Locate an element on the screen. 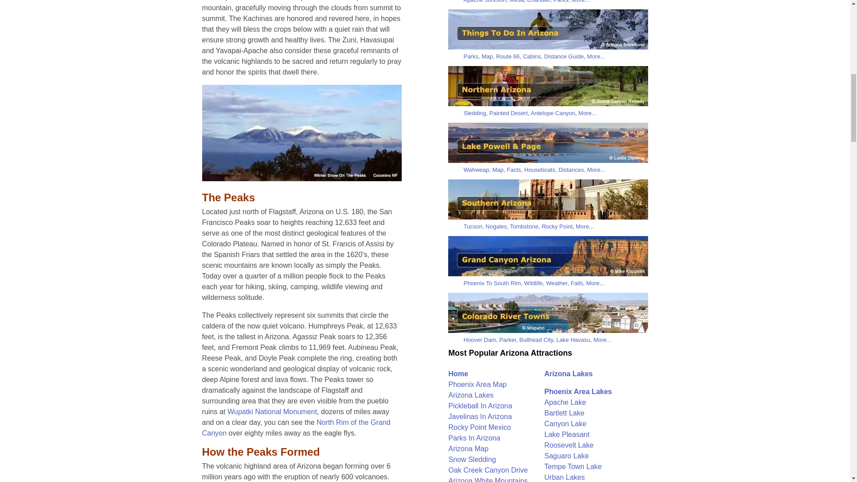 This screenshot has width=857, height=482. Wupatki National Monument is located at coordinates (272, 411).